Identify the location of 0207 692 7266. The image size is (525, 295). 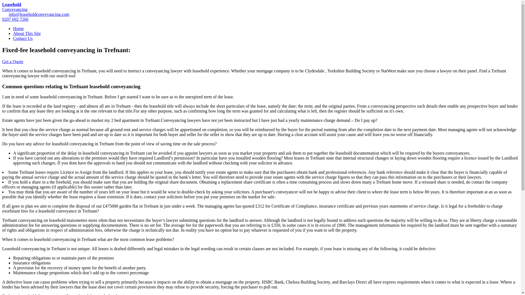
(14, 7).